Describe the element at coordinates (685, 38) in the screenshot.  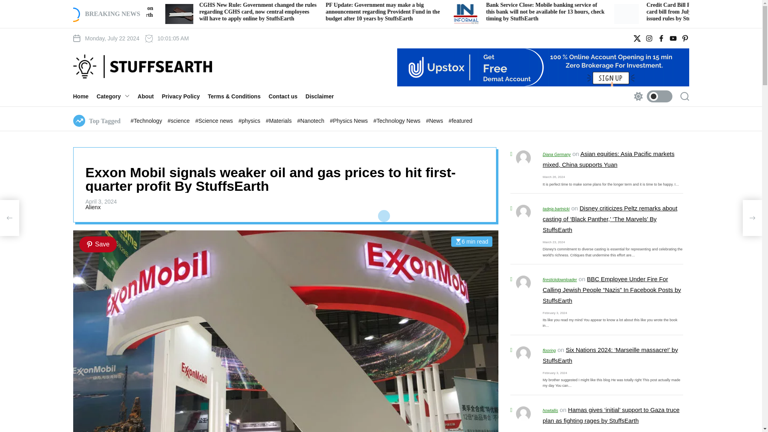
I see `Pinterest` at that location.